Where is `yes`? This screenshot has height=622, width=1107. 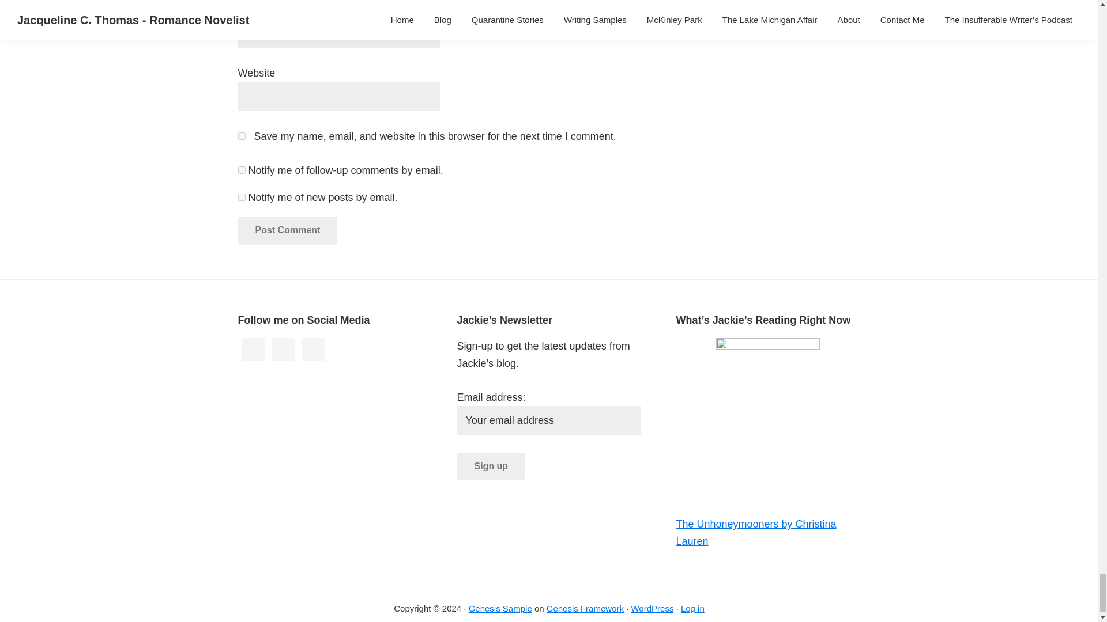
yes is located at coordinates (241, 136).